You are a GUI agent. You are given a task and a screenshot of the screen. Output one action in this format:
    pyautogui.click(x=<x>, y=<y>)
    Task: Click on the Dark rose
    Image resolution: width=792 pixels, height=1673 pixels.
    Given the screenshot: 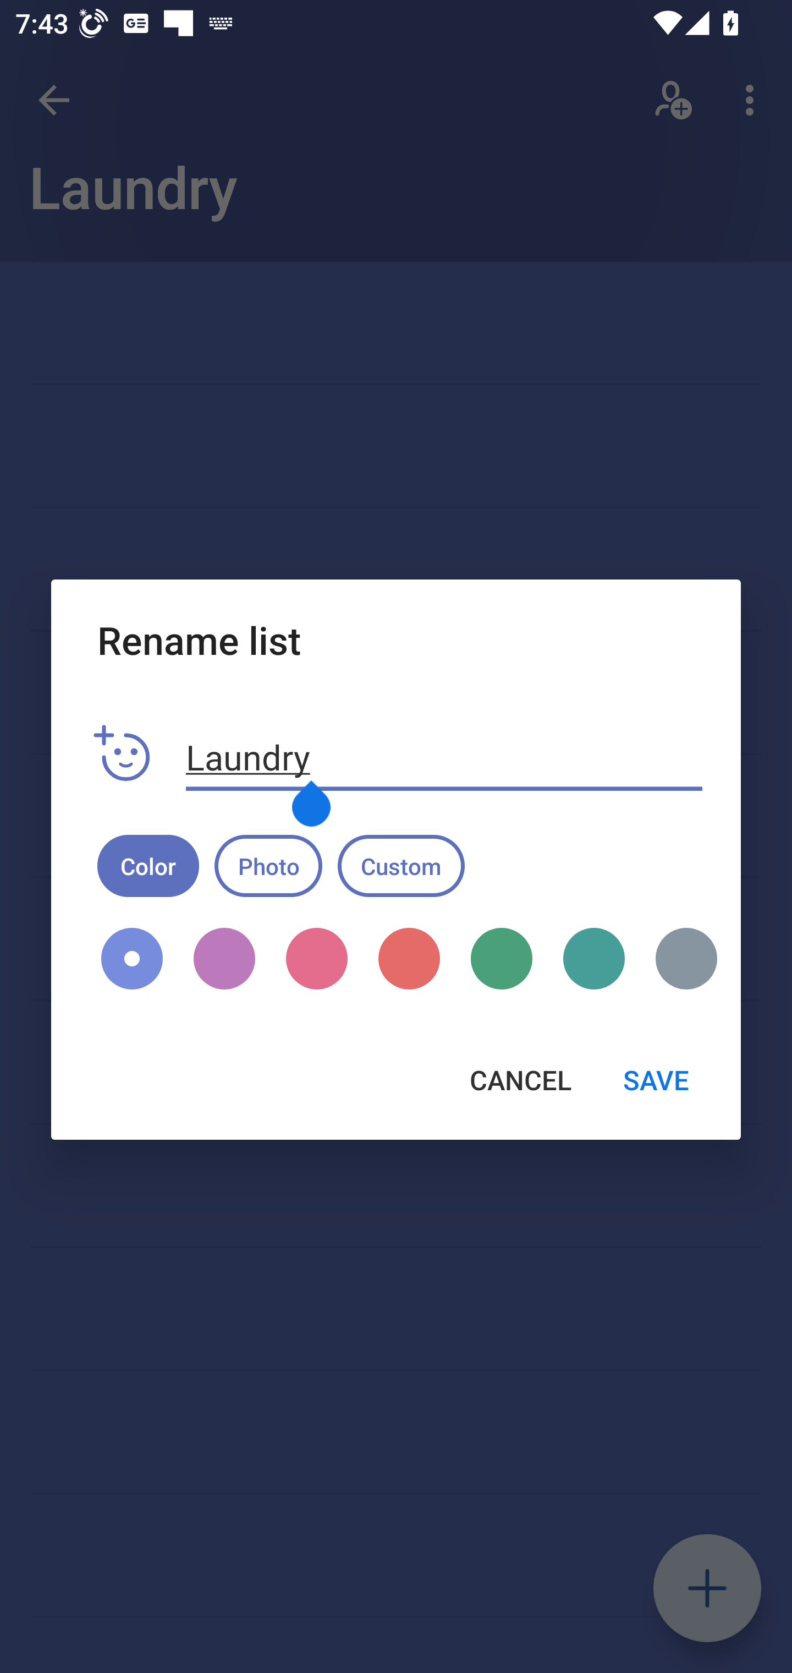 What is the action you would take?
    pyautogui.click(x=317, y=959)
    